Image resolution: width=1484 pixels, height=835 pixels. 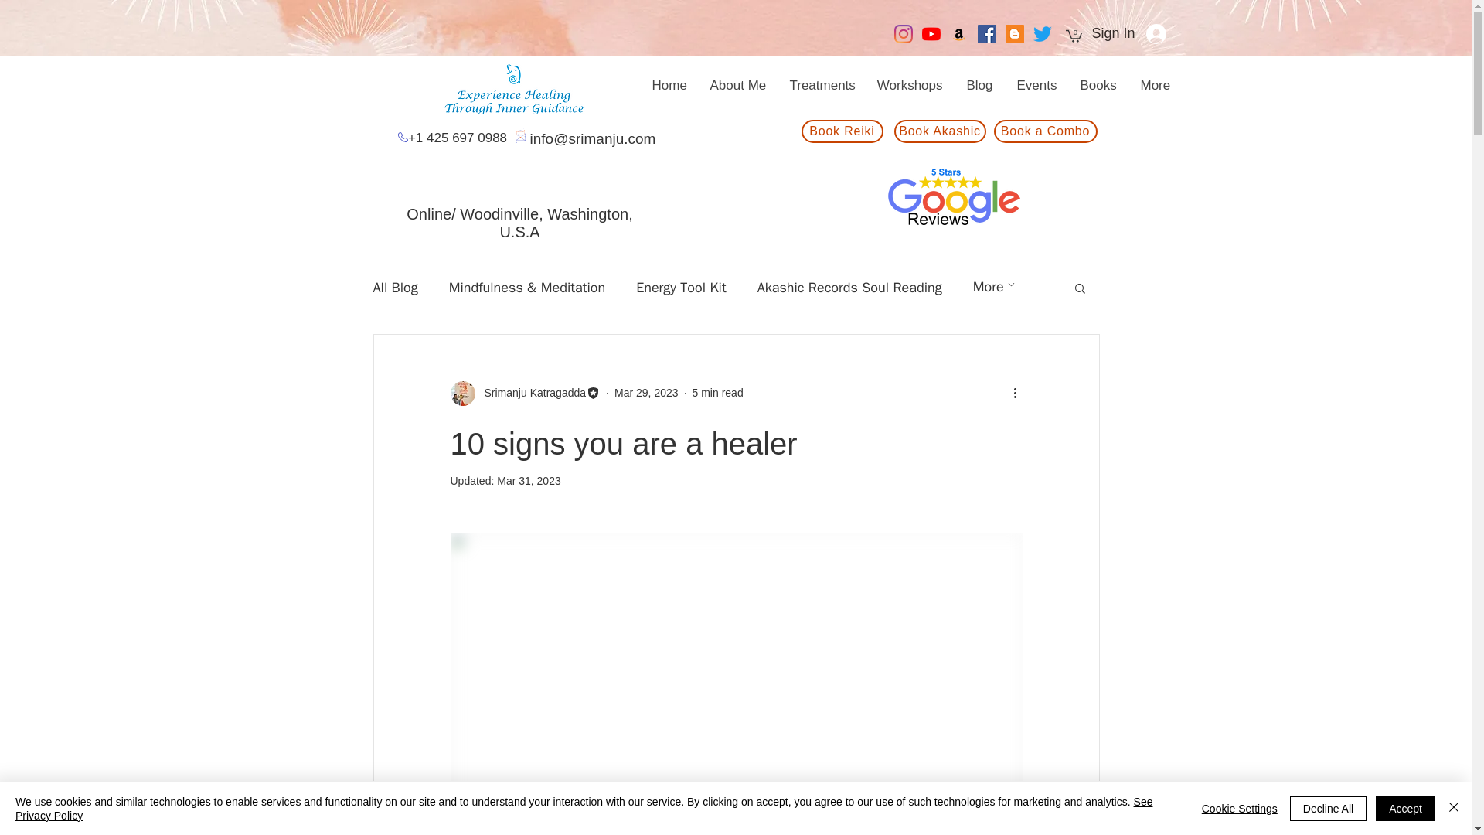 What do you see at coordinates (737, 85) in the screenshot?
I see `About Me` at bounding box center [737, 85].